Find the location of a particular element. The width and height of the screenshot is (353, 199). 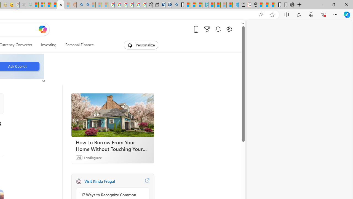

Microsoft Start - Sleeping is located at coordinates (223, 5).